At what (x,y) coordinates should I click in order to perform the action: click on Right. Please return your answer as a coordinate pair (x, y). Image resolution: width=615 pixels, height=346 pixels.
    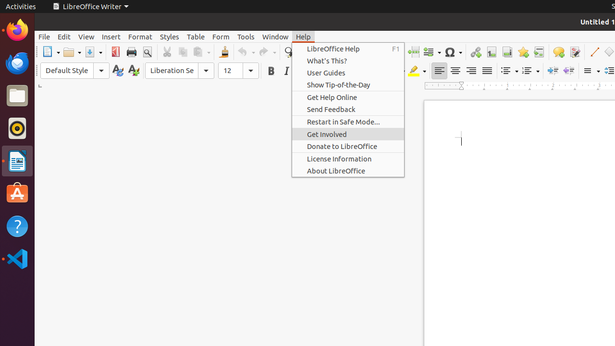
    Looking at the image, I should click on (471, 71).